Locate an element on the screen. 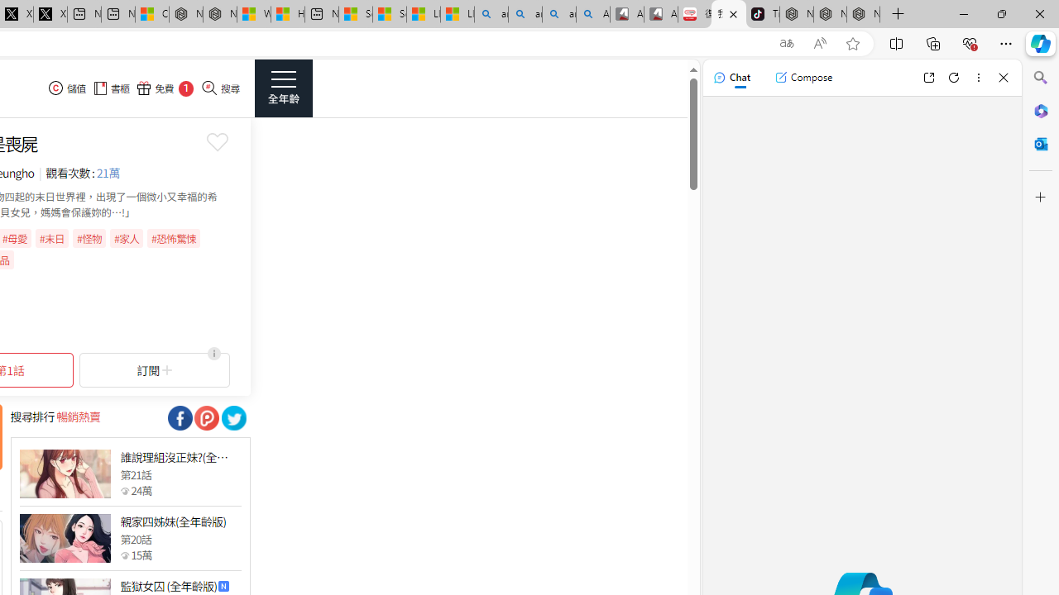  Minimize is located at coordinates (963, 13).